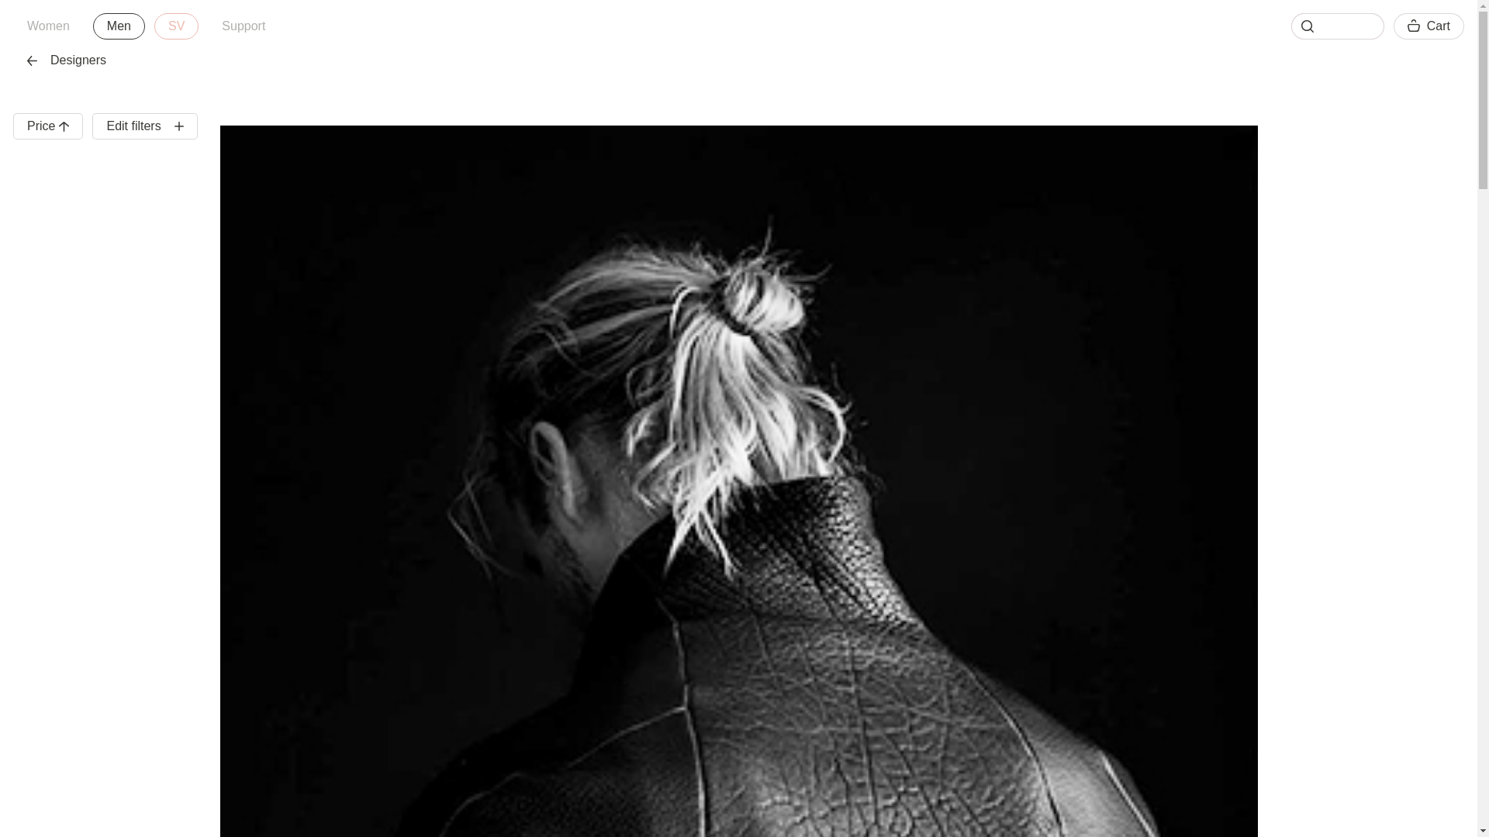  What do you see at coordinates (146, 26) in the screenshot?
I see `Designers` at bounding box center [146, 26].